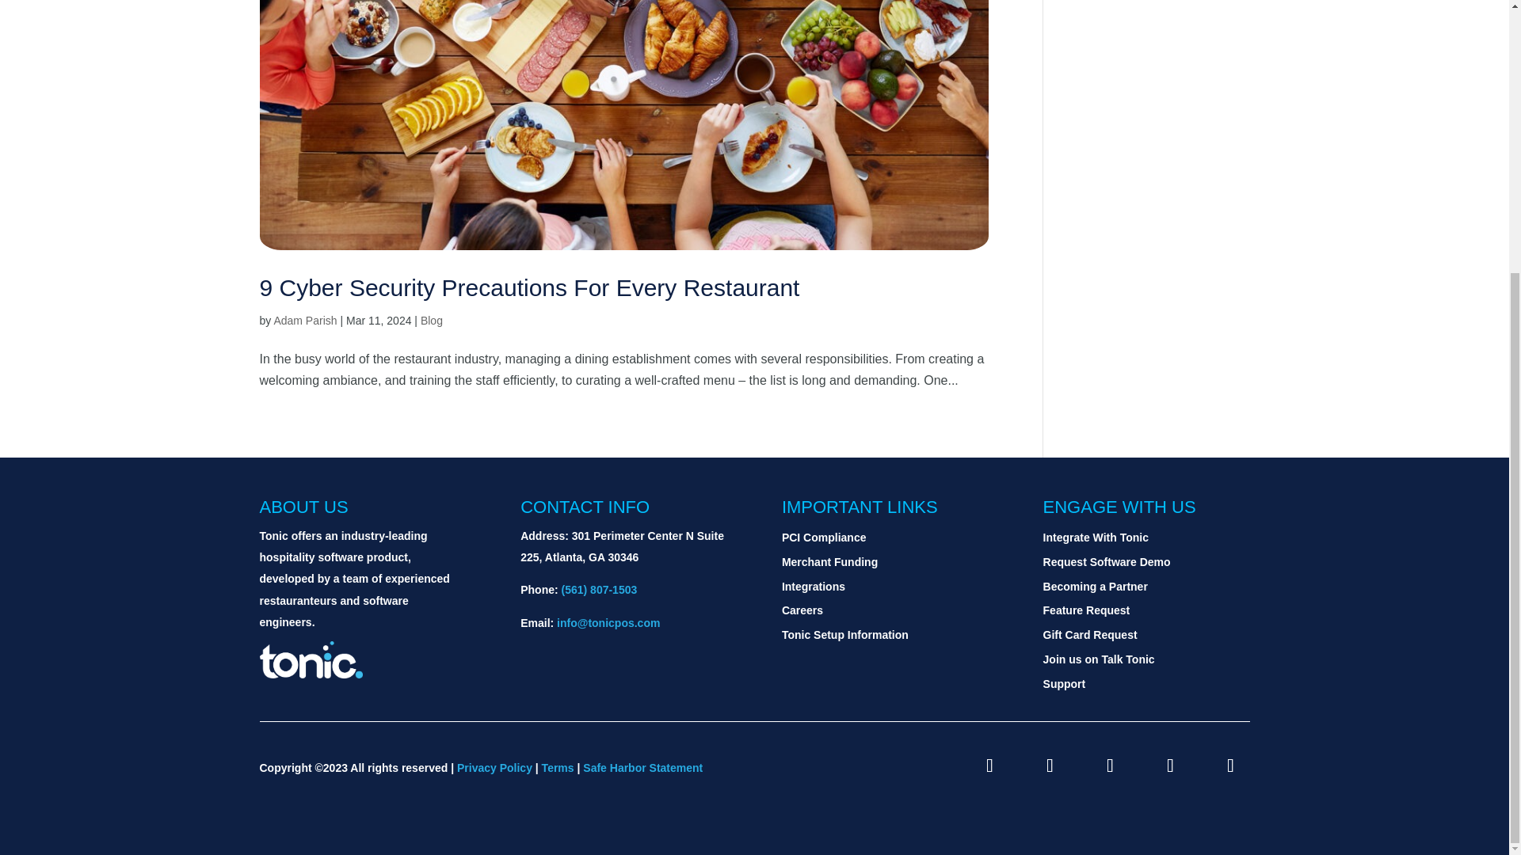  What do you see at coordinates (1099, 659) in the screenshot?
I see `Join us on Talk Tonic` at bounding box center [1099, 659].